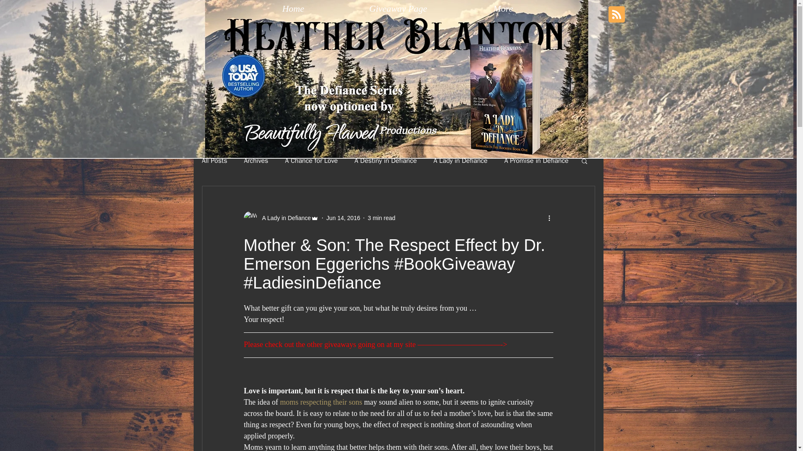  Describe the element at coordinates (460, 160) in the screenshot. I see `A Lady in Defiance` at that location.